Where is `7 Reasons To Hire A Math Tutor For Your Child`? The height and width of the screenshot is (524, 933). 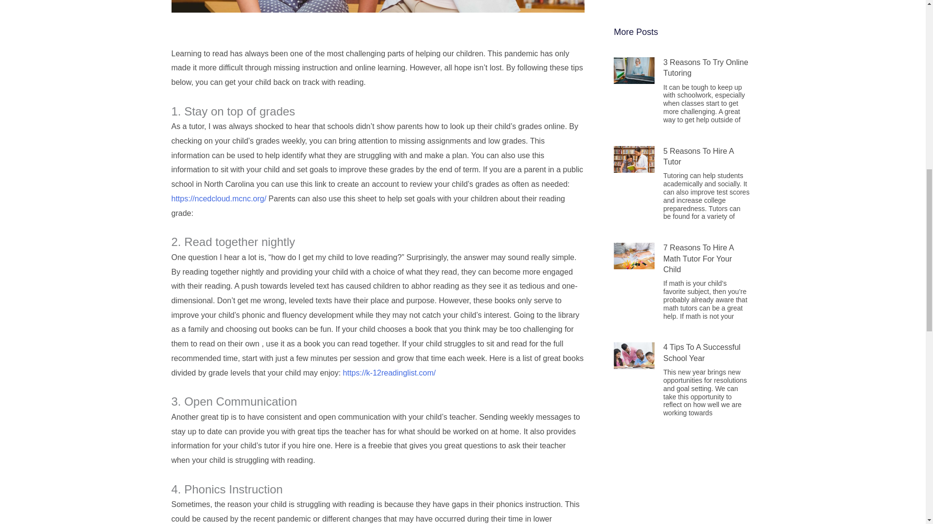
7 Reasons To Hire A Math Tutor For Your Child is located at coordinates (698, 258).